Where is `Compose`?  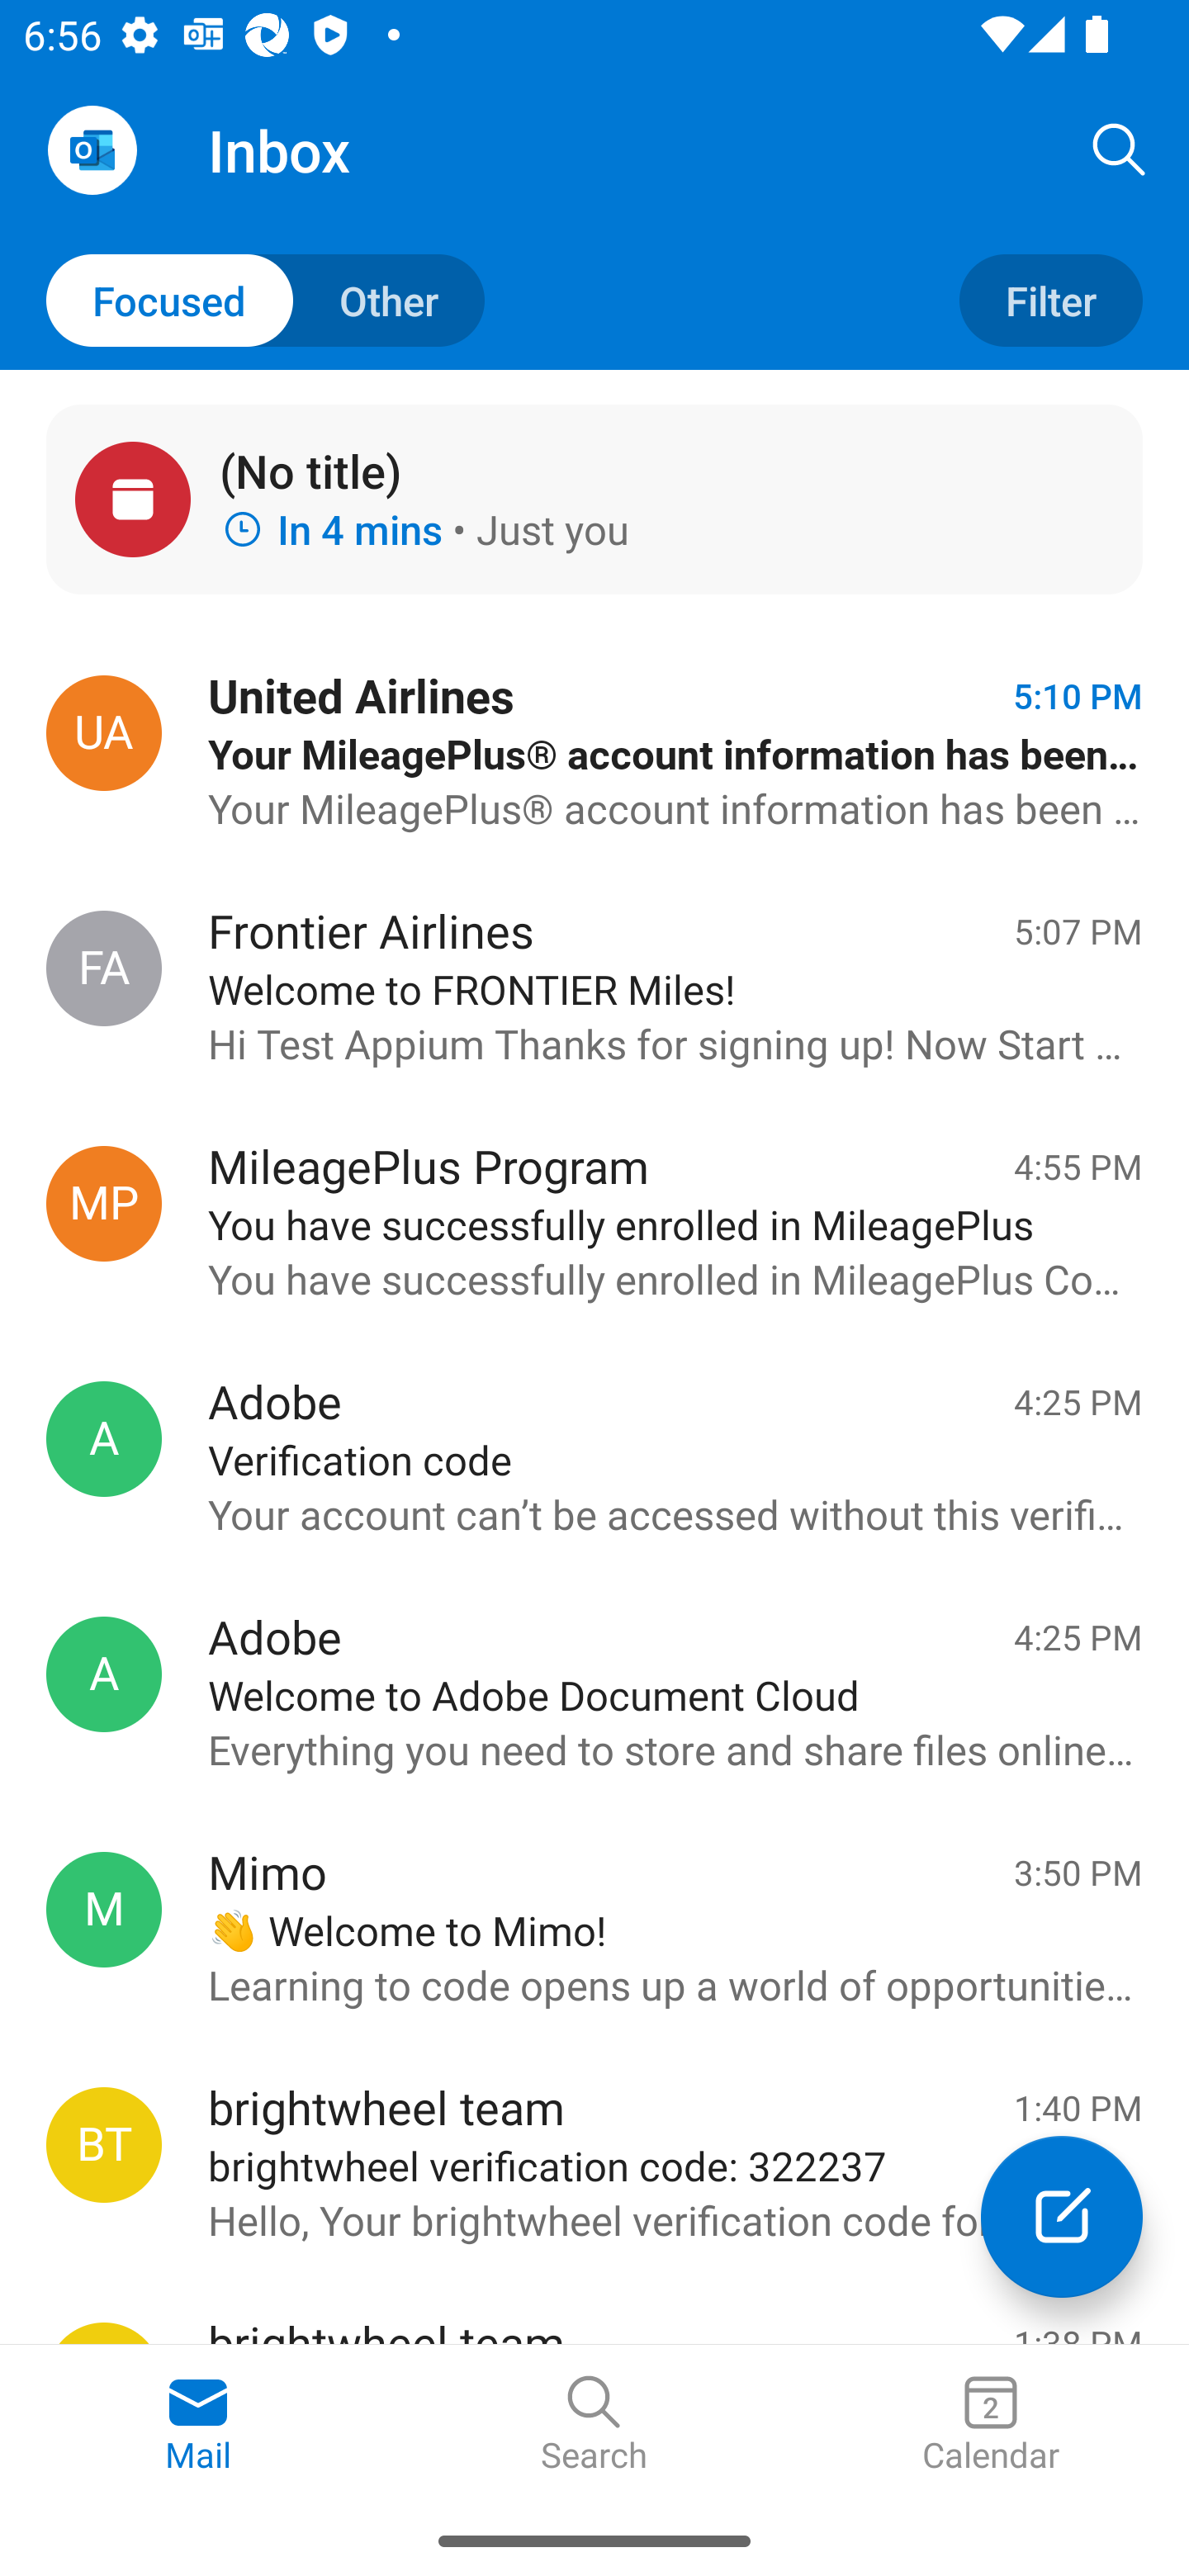
Compose is located at coordinates (1062, 2216).